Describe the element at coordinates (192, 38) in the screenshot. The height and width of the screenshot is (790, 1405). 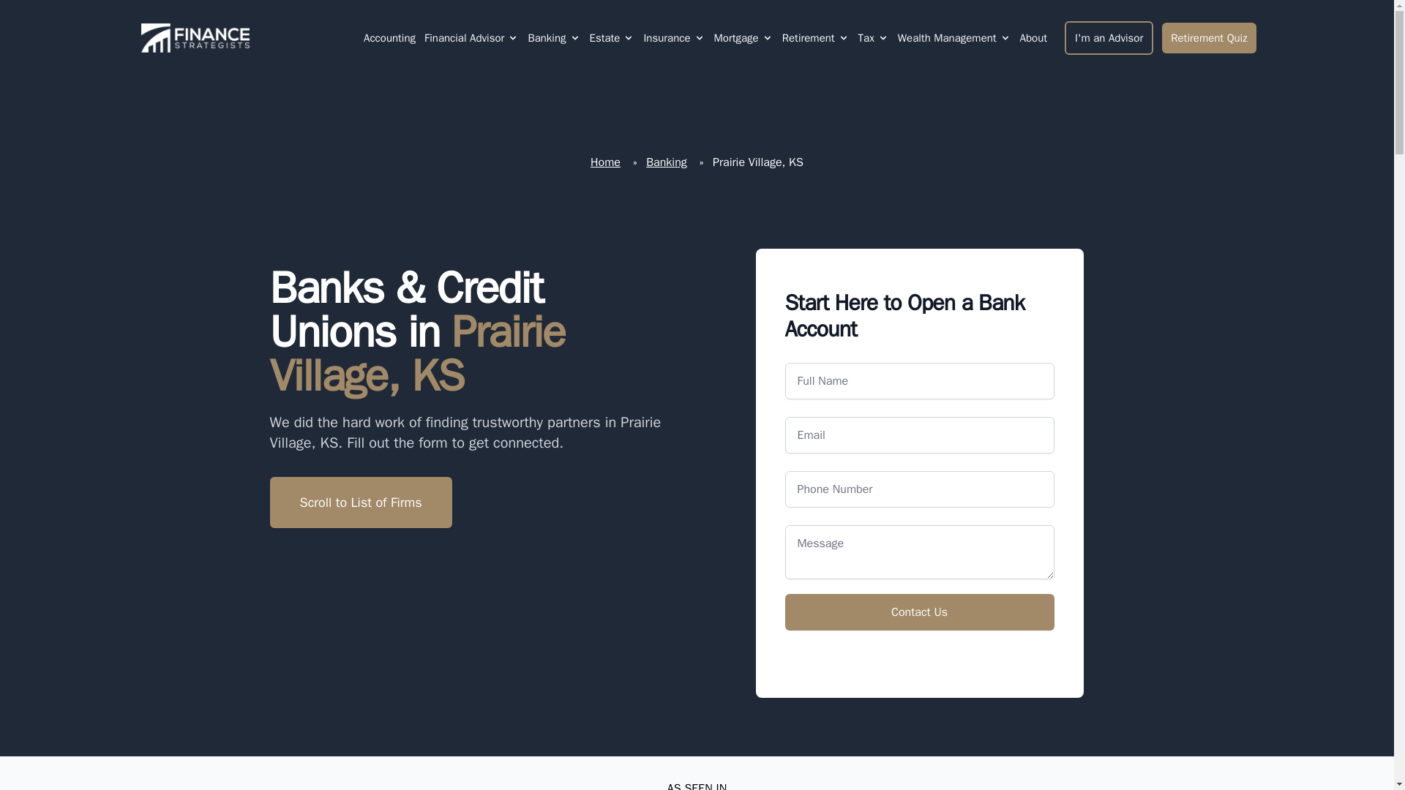
I see `Finance Strategists` at that location.